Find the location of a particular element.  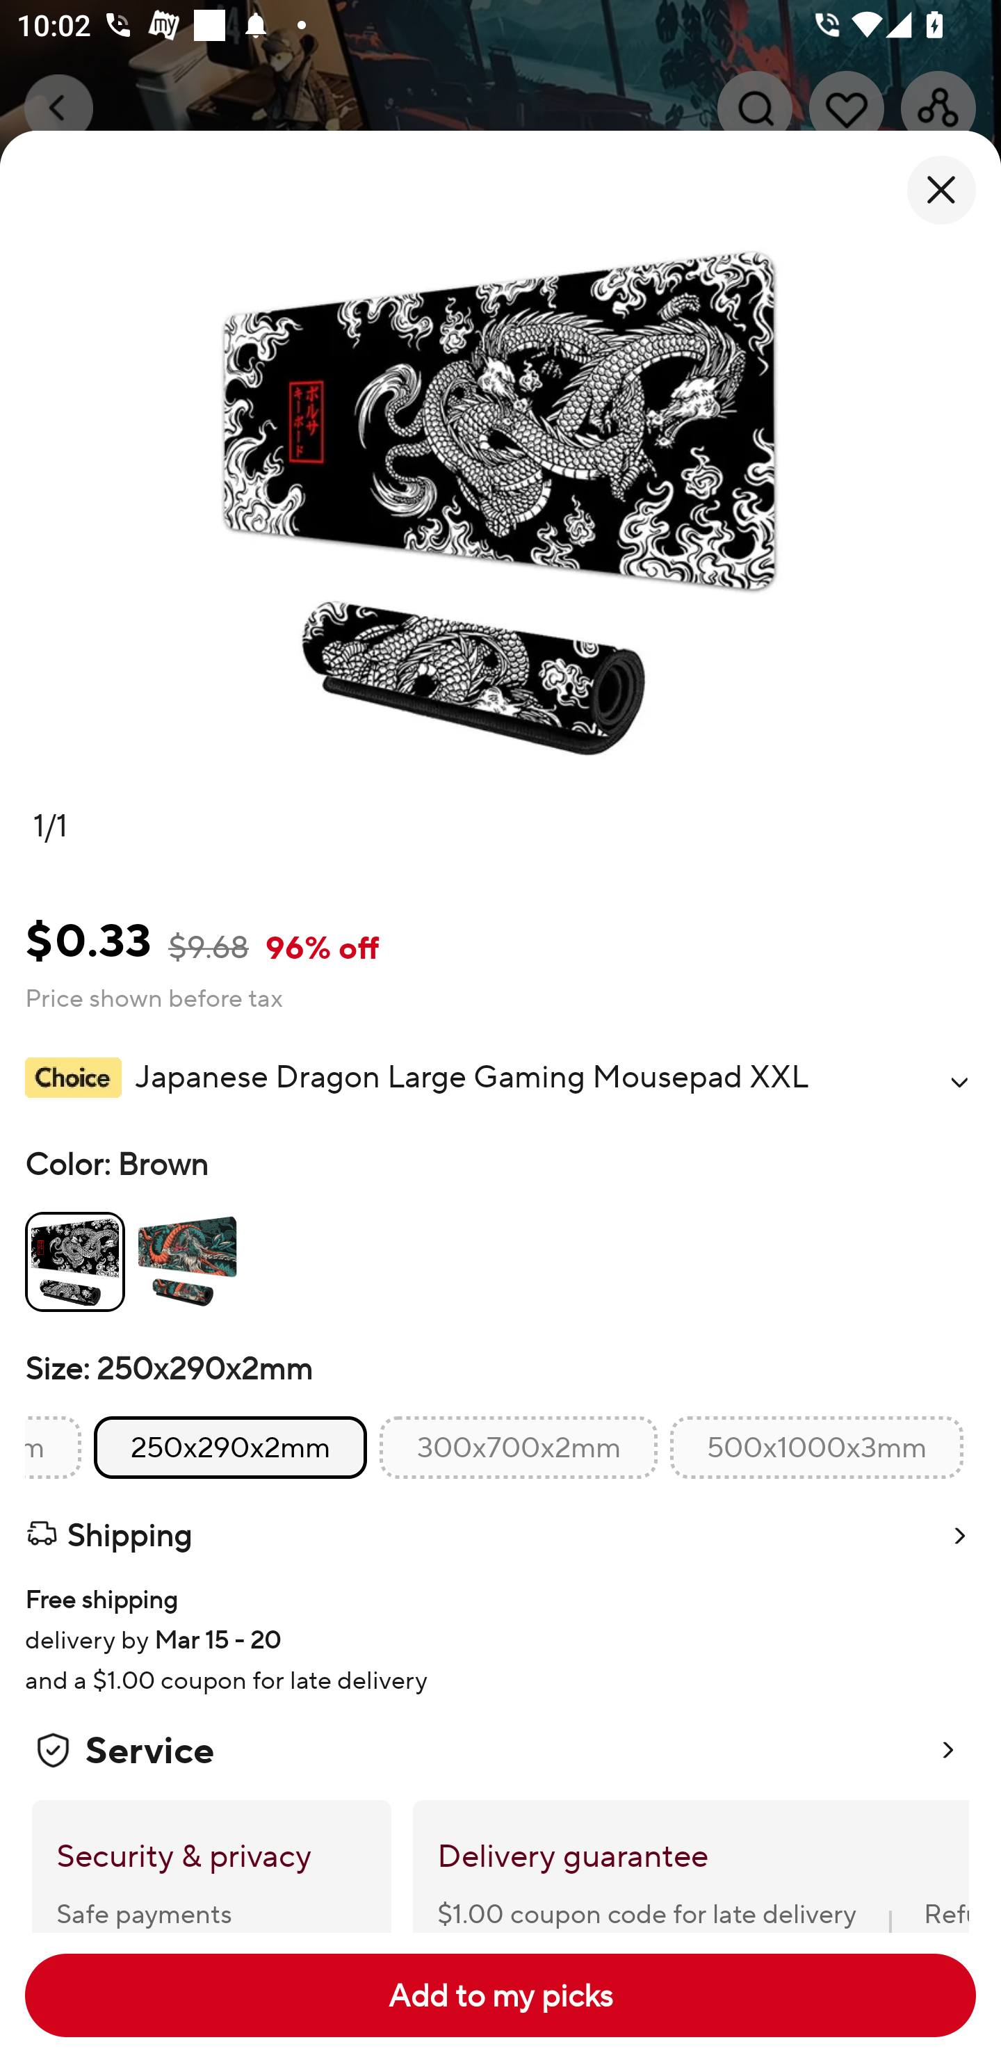

500x1000x3mm is located at coordinates (816, 1448).